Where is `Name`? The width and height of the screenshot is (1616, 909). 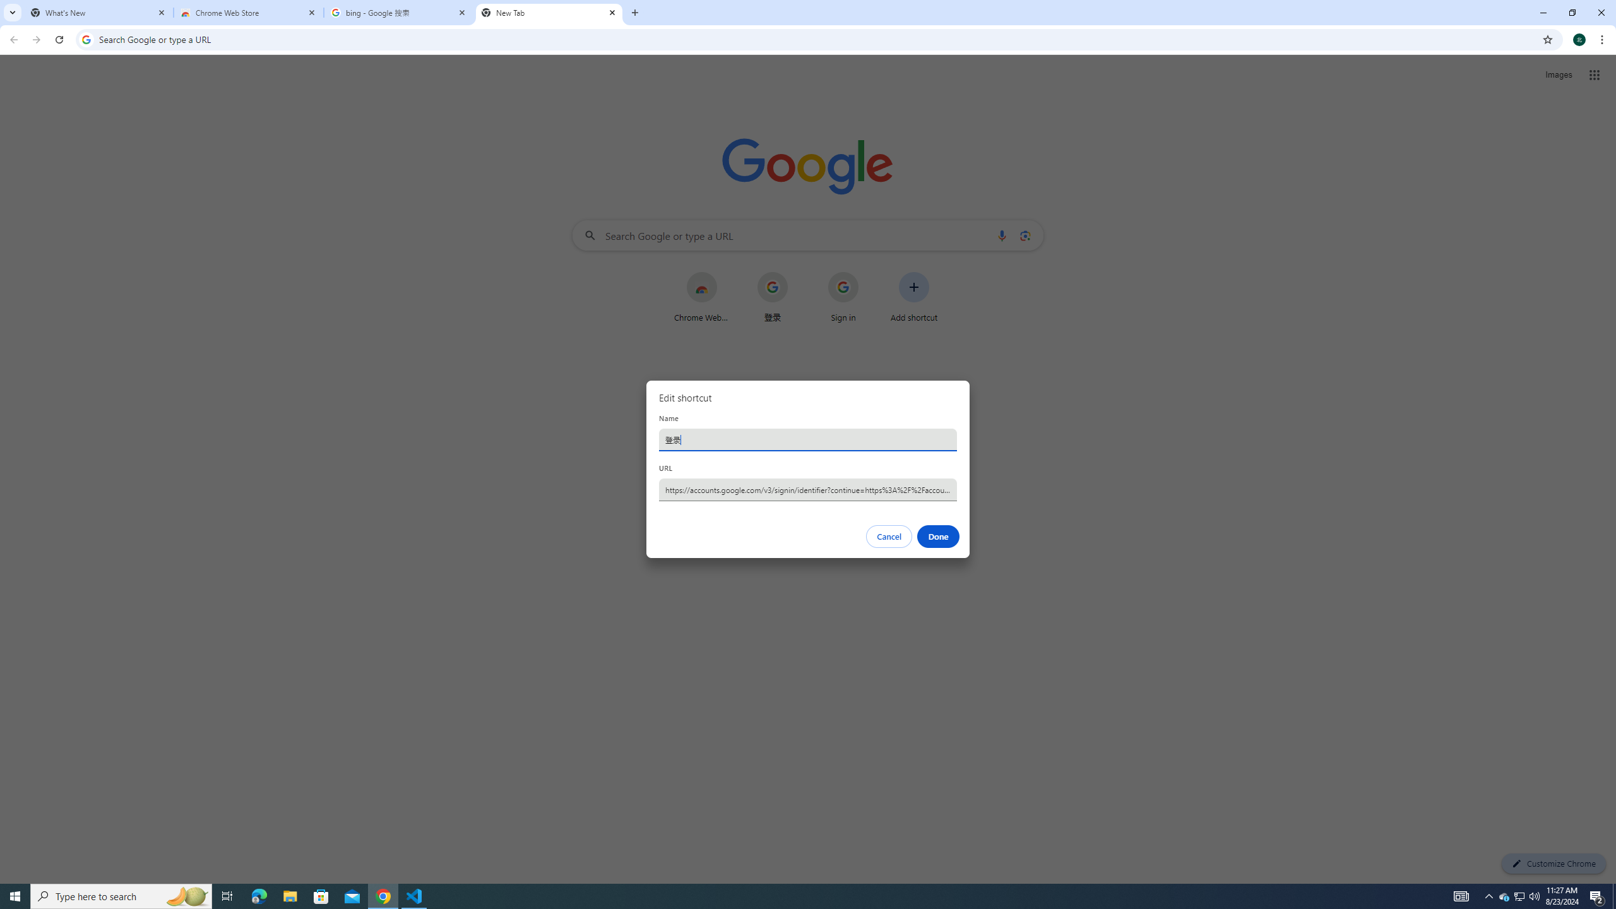
Name is located at coordinates (808, 439).